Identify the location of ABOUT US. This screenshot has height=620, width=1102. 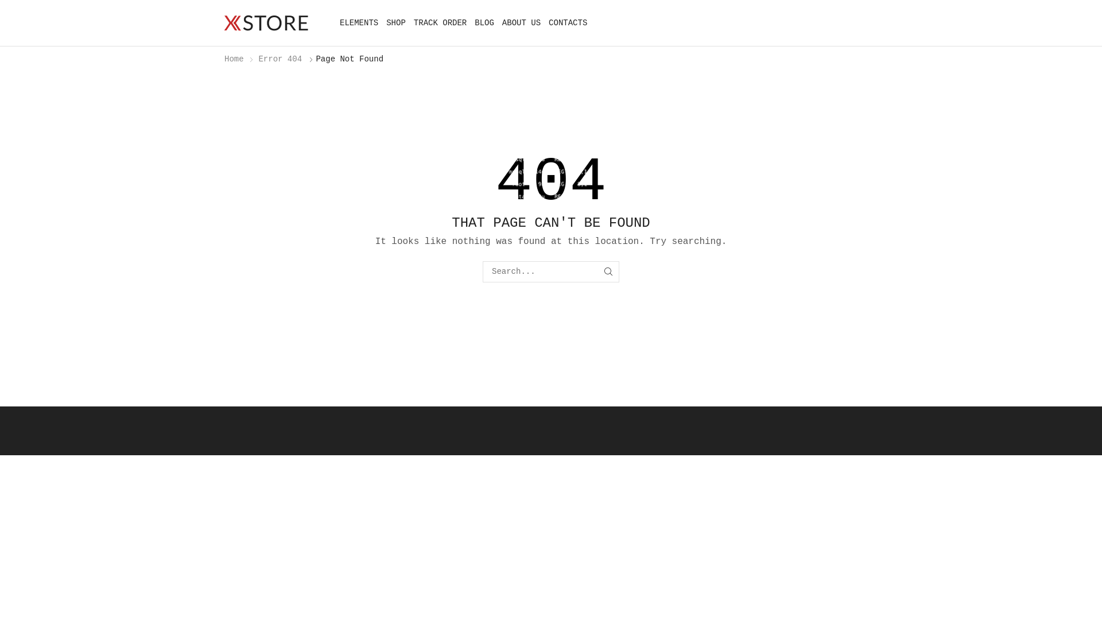
(521, 23).